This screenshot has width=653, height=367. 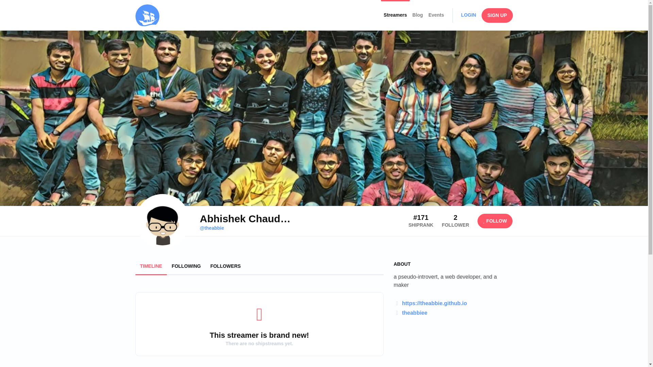 I want to click on Blog, so click(x=418, y=15).